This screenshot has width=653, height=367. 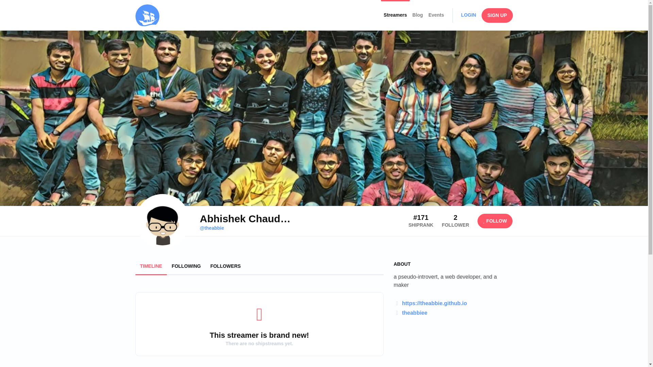 I want to click on Blog, so click(x=418, y=15).